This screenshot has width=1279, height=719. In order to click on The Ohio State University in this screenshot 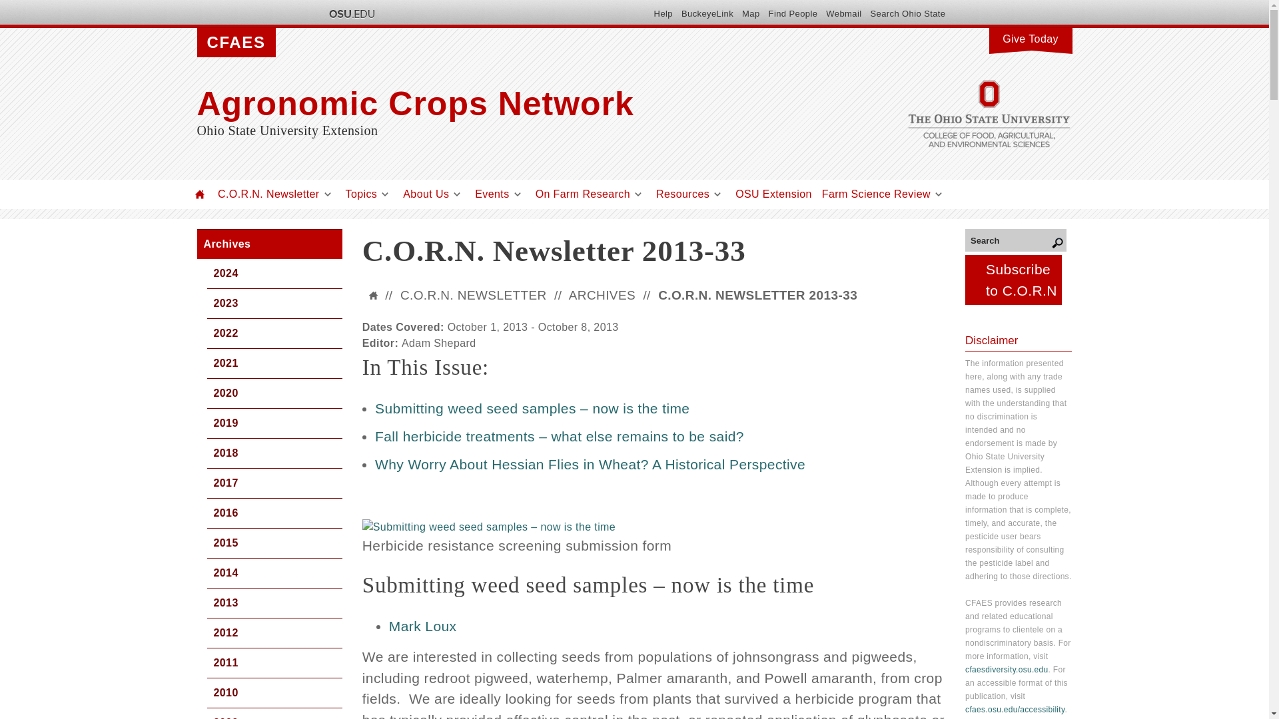, I will do `click(350, 13)`.